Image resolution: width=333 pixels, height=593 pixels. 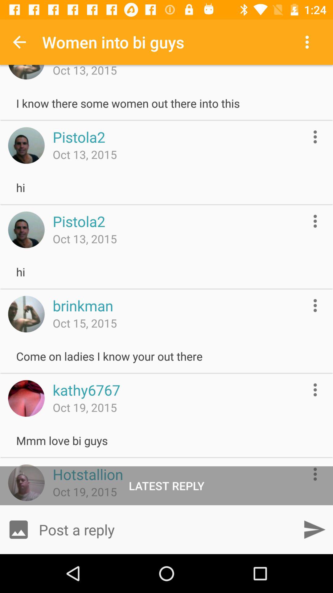 I want to click on launch the item below latest reply, so click(x=314, y=529).